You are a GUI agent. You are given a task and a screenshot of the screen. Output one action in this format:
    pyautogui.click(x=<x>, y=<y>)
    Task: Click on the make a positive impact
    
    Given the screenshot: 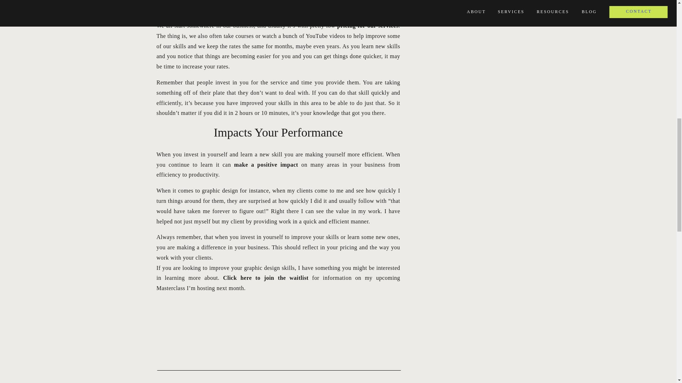 What is the action you would take?
    pyautogui.click(x=266, y=165)
    